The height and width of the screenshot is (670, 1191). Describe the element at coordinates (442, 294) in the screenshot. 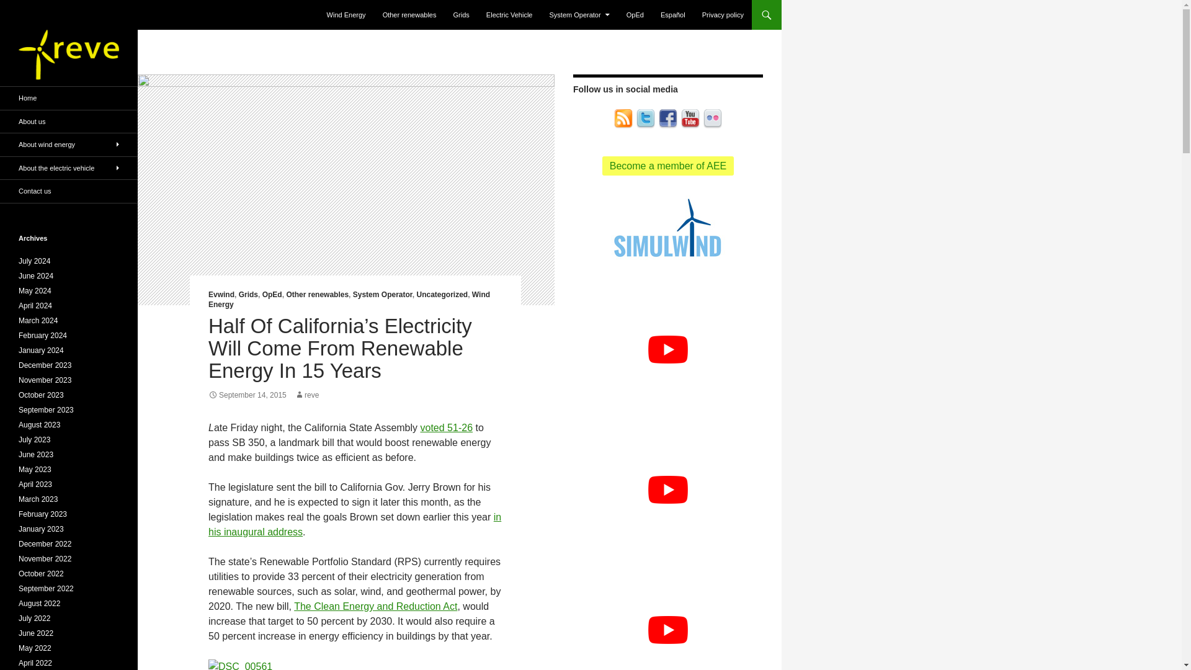

I see `Uncategorized` at that location.